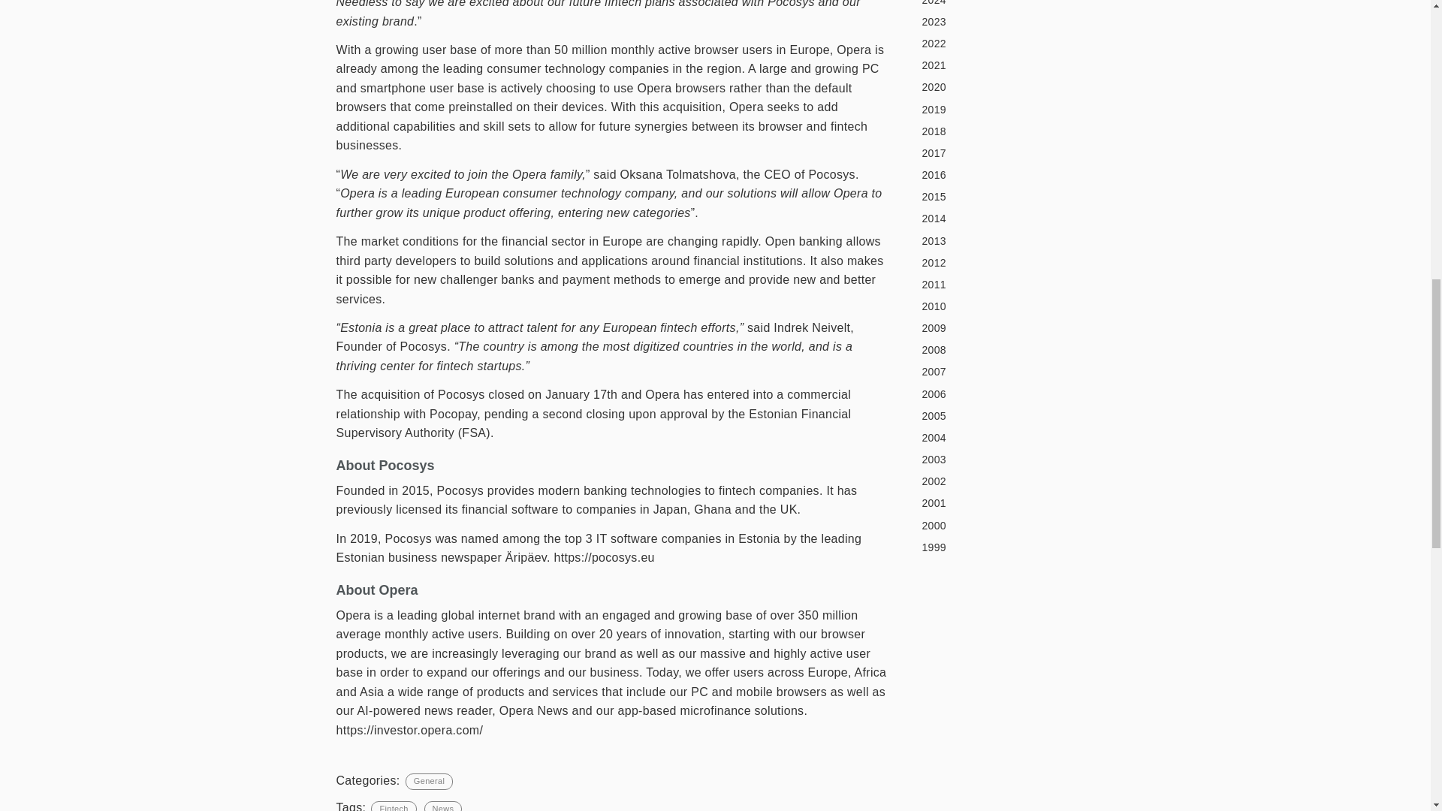  Describe the element at coordinates (1004, 154) in the screenshot. I see `2017` at that location.